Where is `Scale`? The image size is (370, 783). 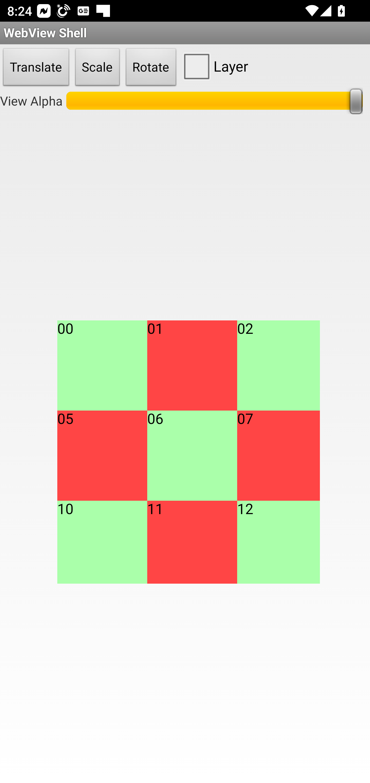 Scale is located at coordinates (97, 67).